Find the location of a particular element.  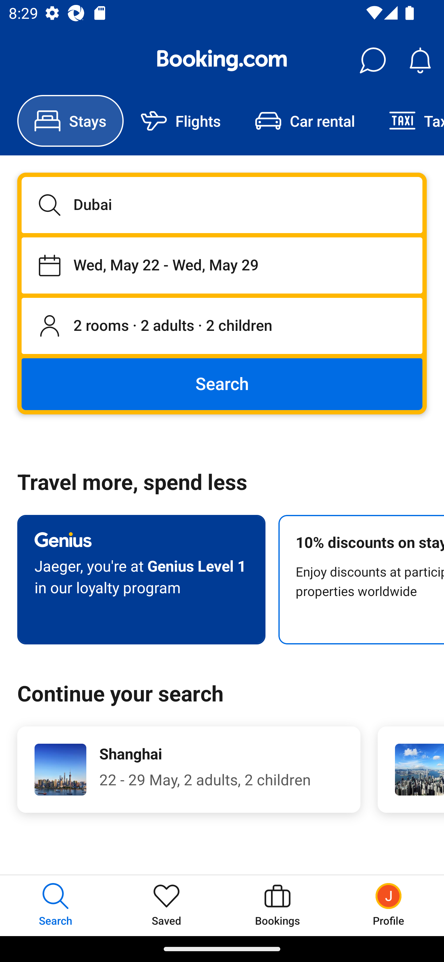

Car rental is located at coordinates (305, 121).